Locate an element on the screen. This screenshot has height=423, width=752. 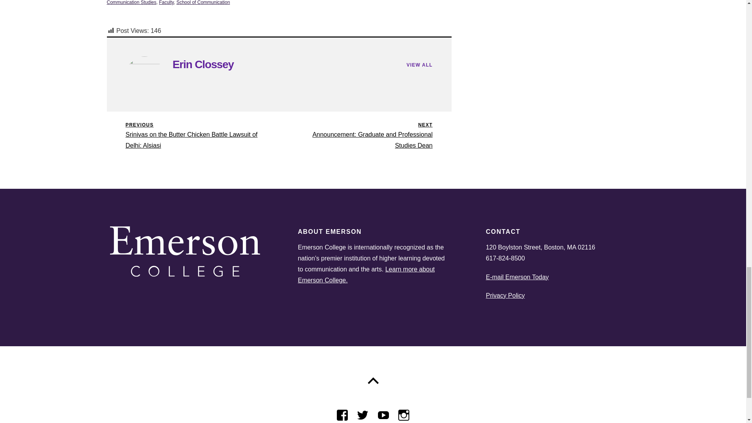
School of Communication is located at coordinates (203, 2).